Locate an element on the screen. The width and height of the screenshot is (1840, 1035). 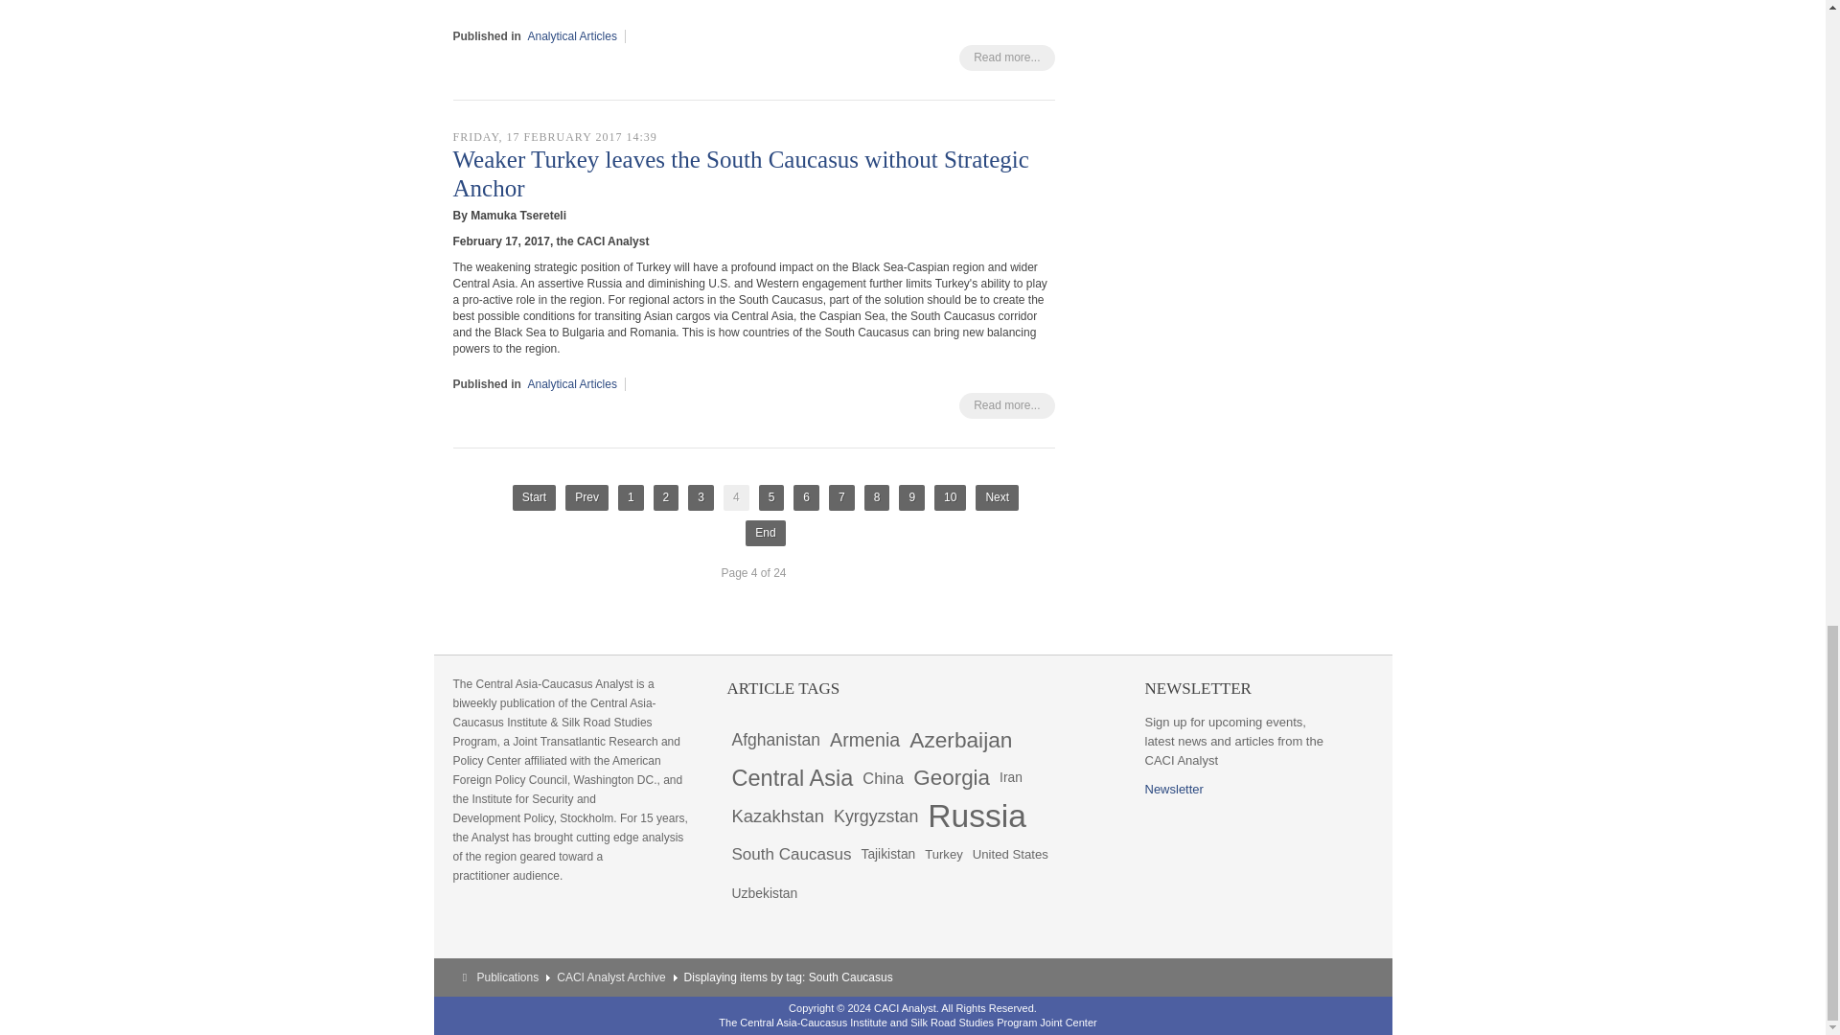
5 is located at coordinates (771, 498).